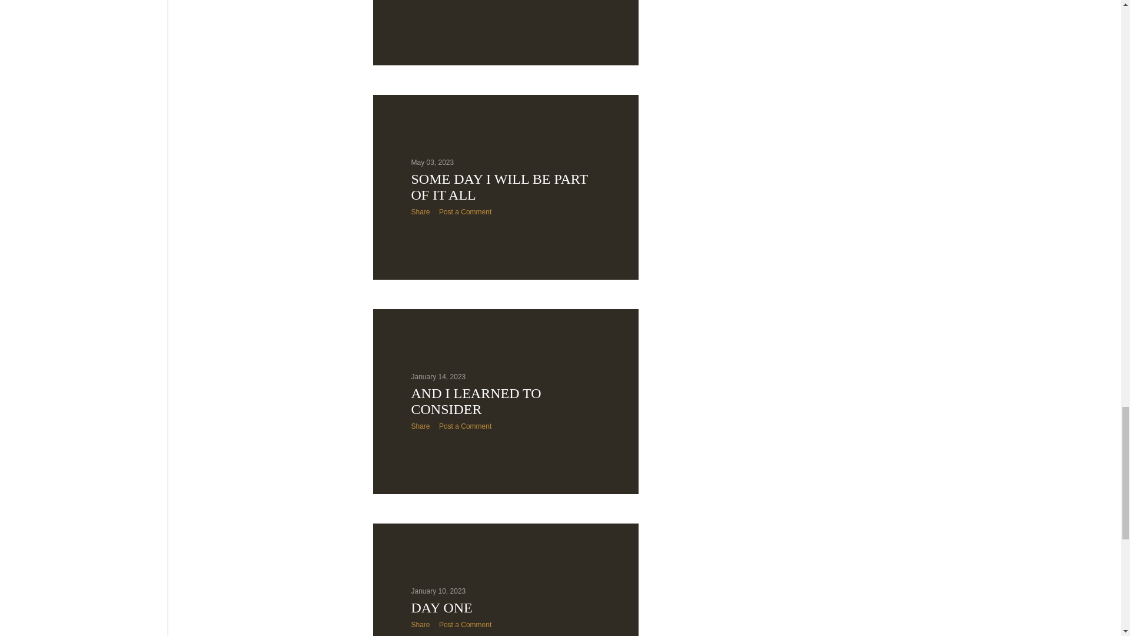 This screenshot has width=1130, height=636. Describe the element at coordinates (420, 1) in the screenshot. I see `Share` at that location.